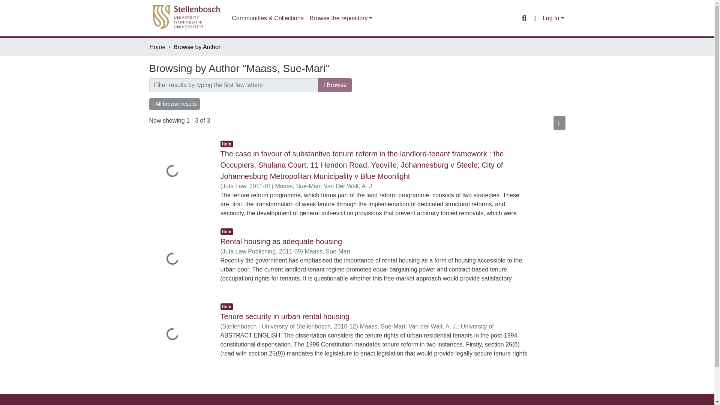 The image size is (720, 405). Describe the element at coordinates (340, 18) in the screenshot. I see `Browse the repository` at that location.